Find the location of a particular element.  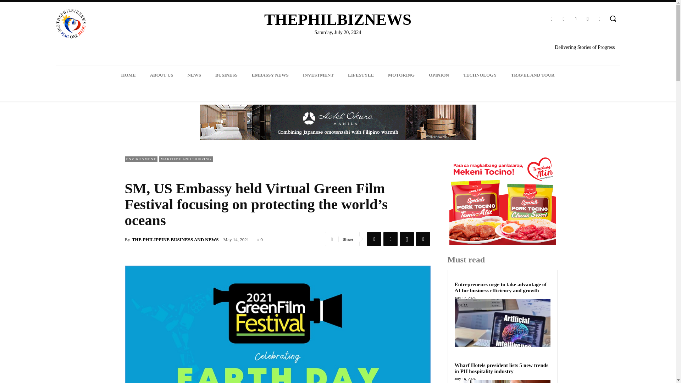

Youtube is located at coordinates (599, 19).